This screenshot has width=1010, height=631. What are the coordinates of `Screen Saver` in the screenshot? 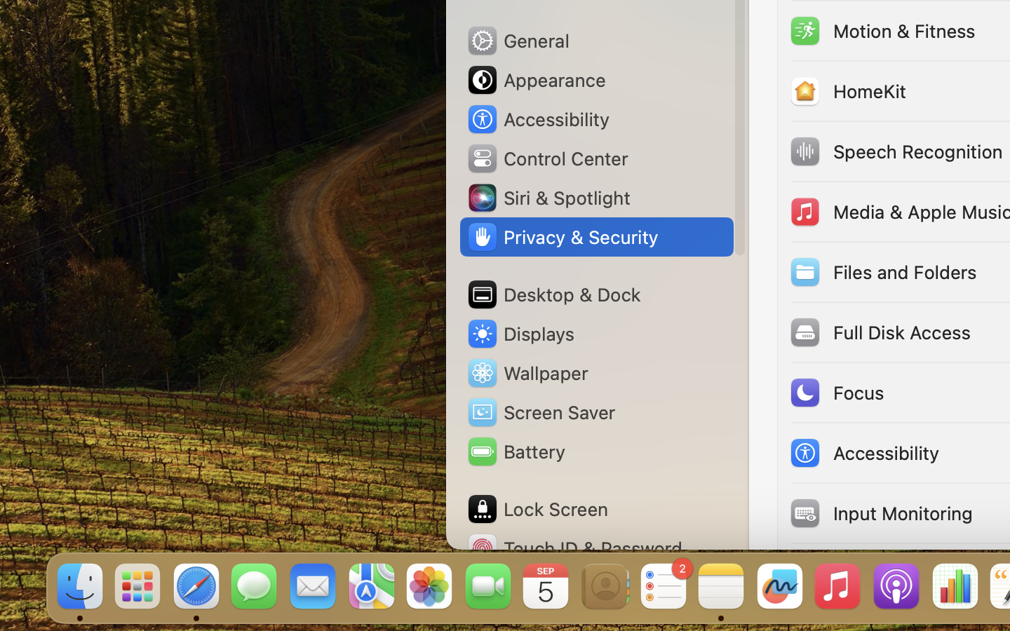 It's located at (541, 412).